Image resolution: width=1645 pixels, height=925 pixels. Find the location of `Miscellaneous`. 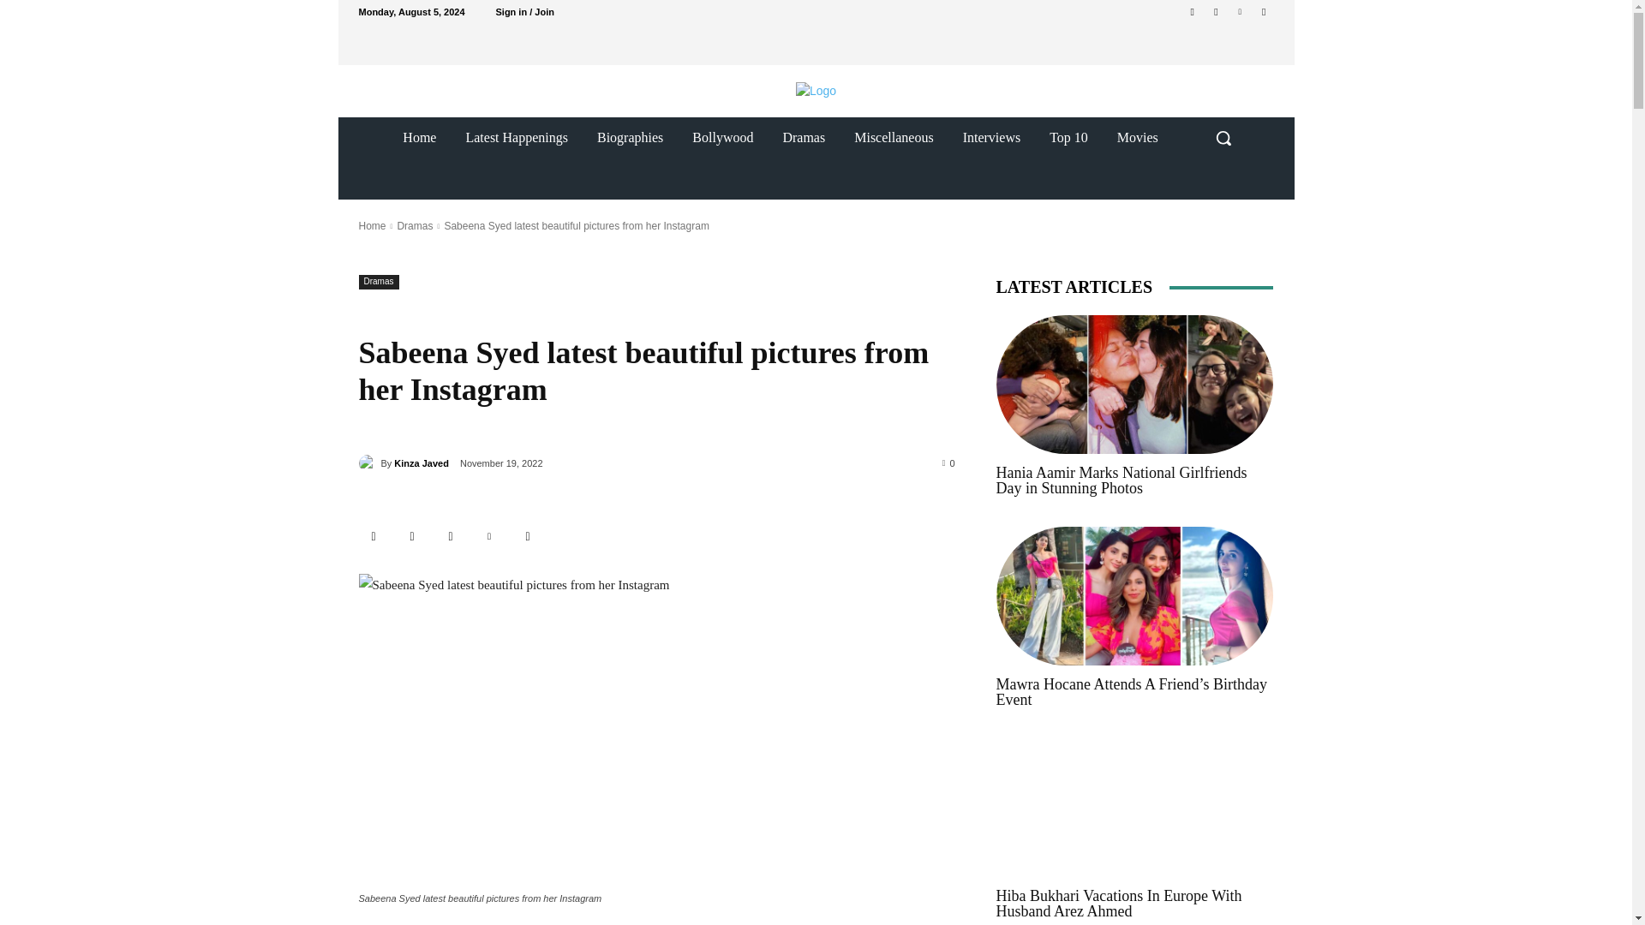

Miscellaneous is located at coordinates (893, 137).